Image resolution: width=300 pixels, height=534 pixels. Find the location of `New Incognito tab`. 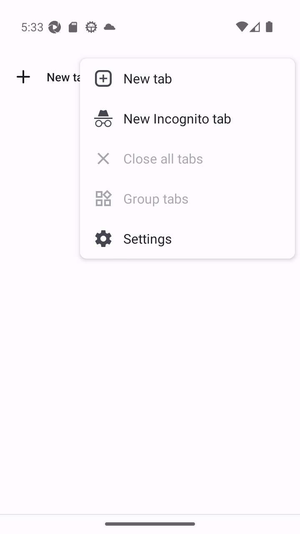

New Incognito tab is located at coordinates (187, 118).